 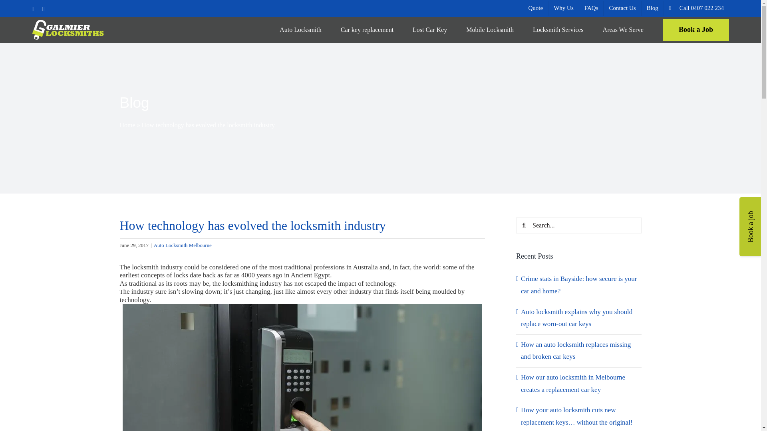 What do you see at coordinates (558, 30) in the screenshot?
I see `Locksmith Services` at bounding box center [558, 30].